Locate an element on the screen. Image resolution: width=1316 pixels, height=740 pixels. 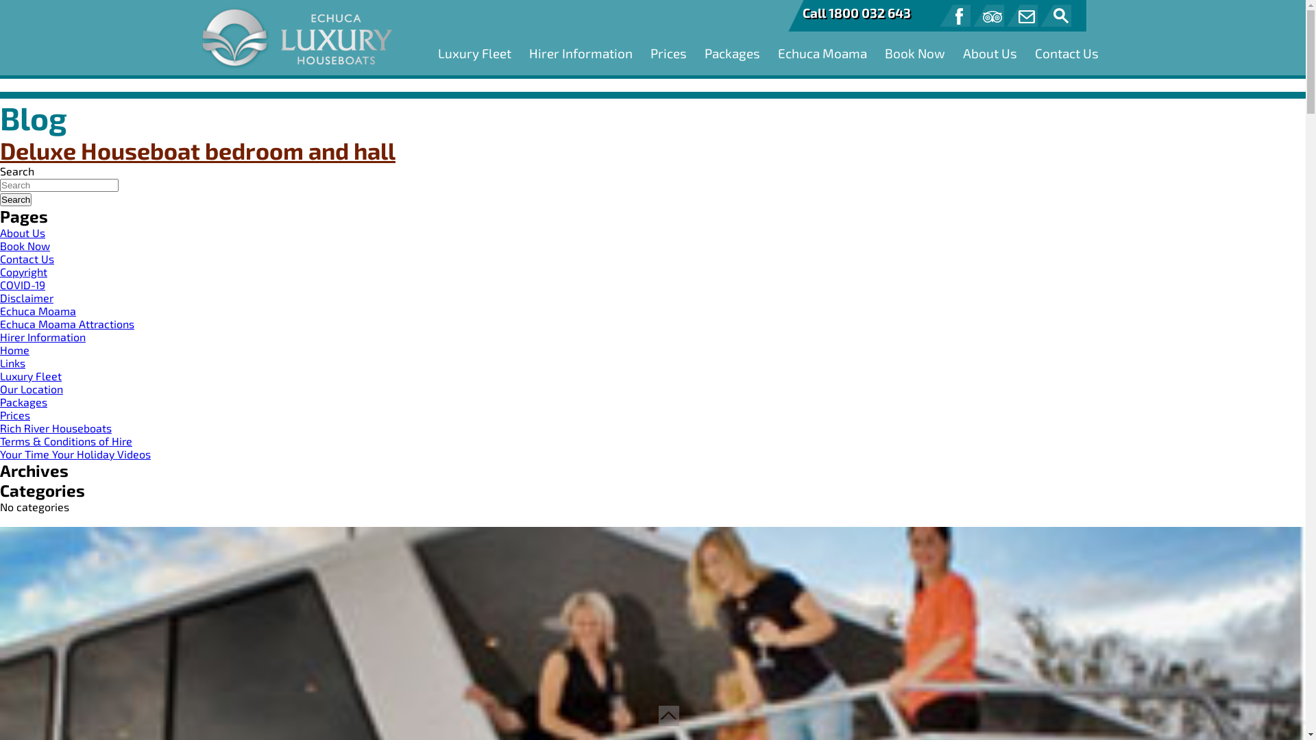
Luxury Fleet is located at coordinates (31, 375).